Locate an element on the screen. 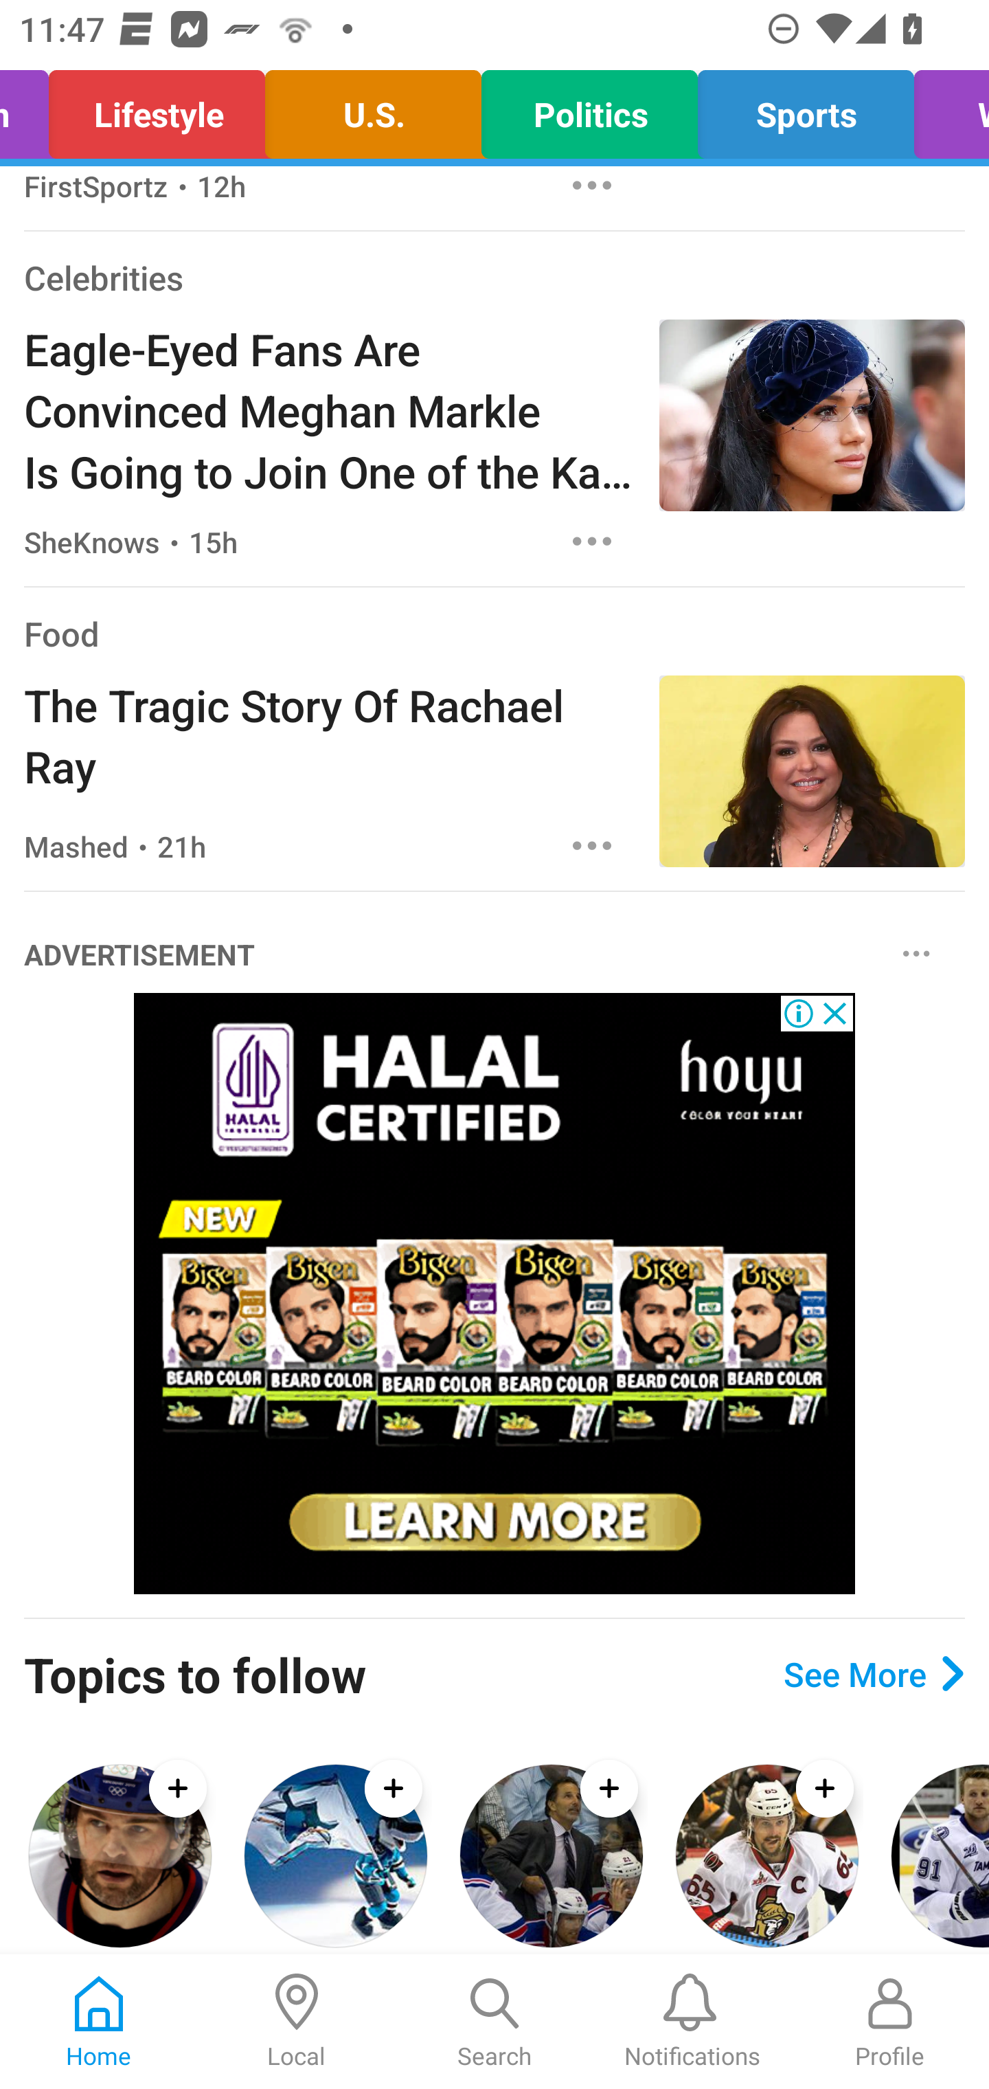  Options is located at coordinates (592, 191).